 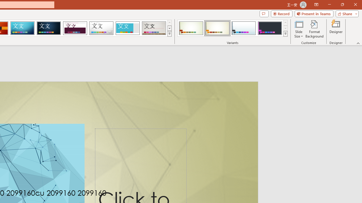 I want to click on Droplet Loading Preview..., so click(x=101, y=28).